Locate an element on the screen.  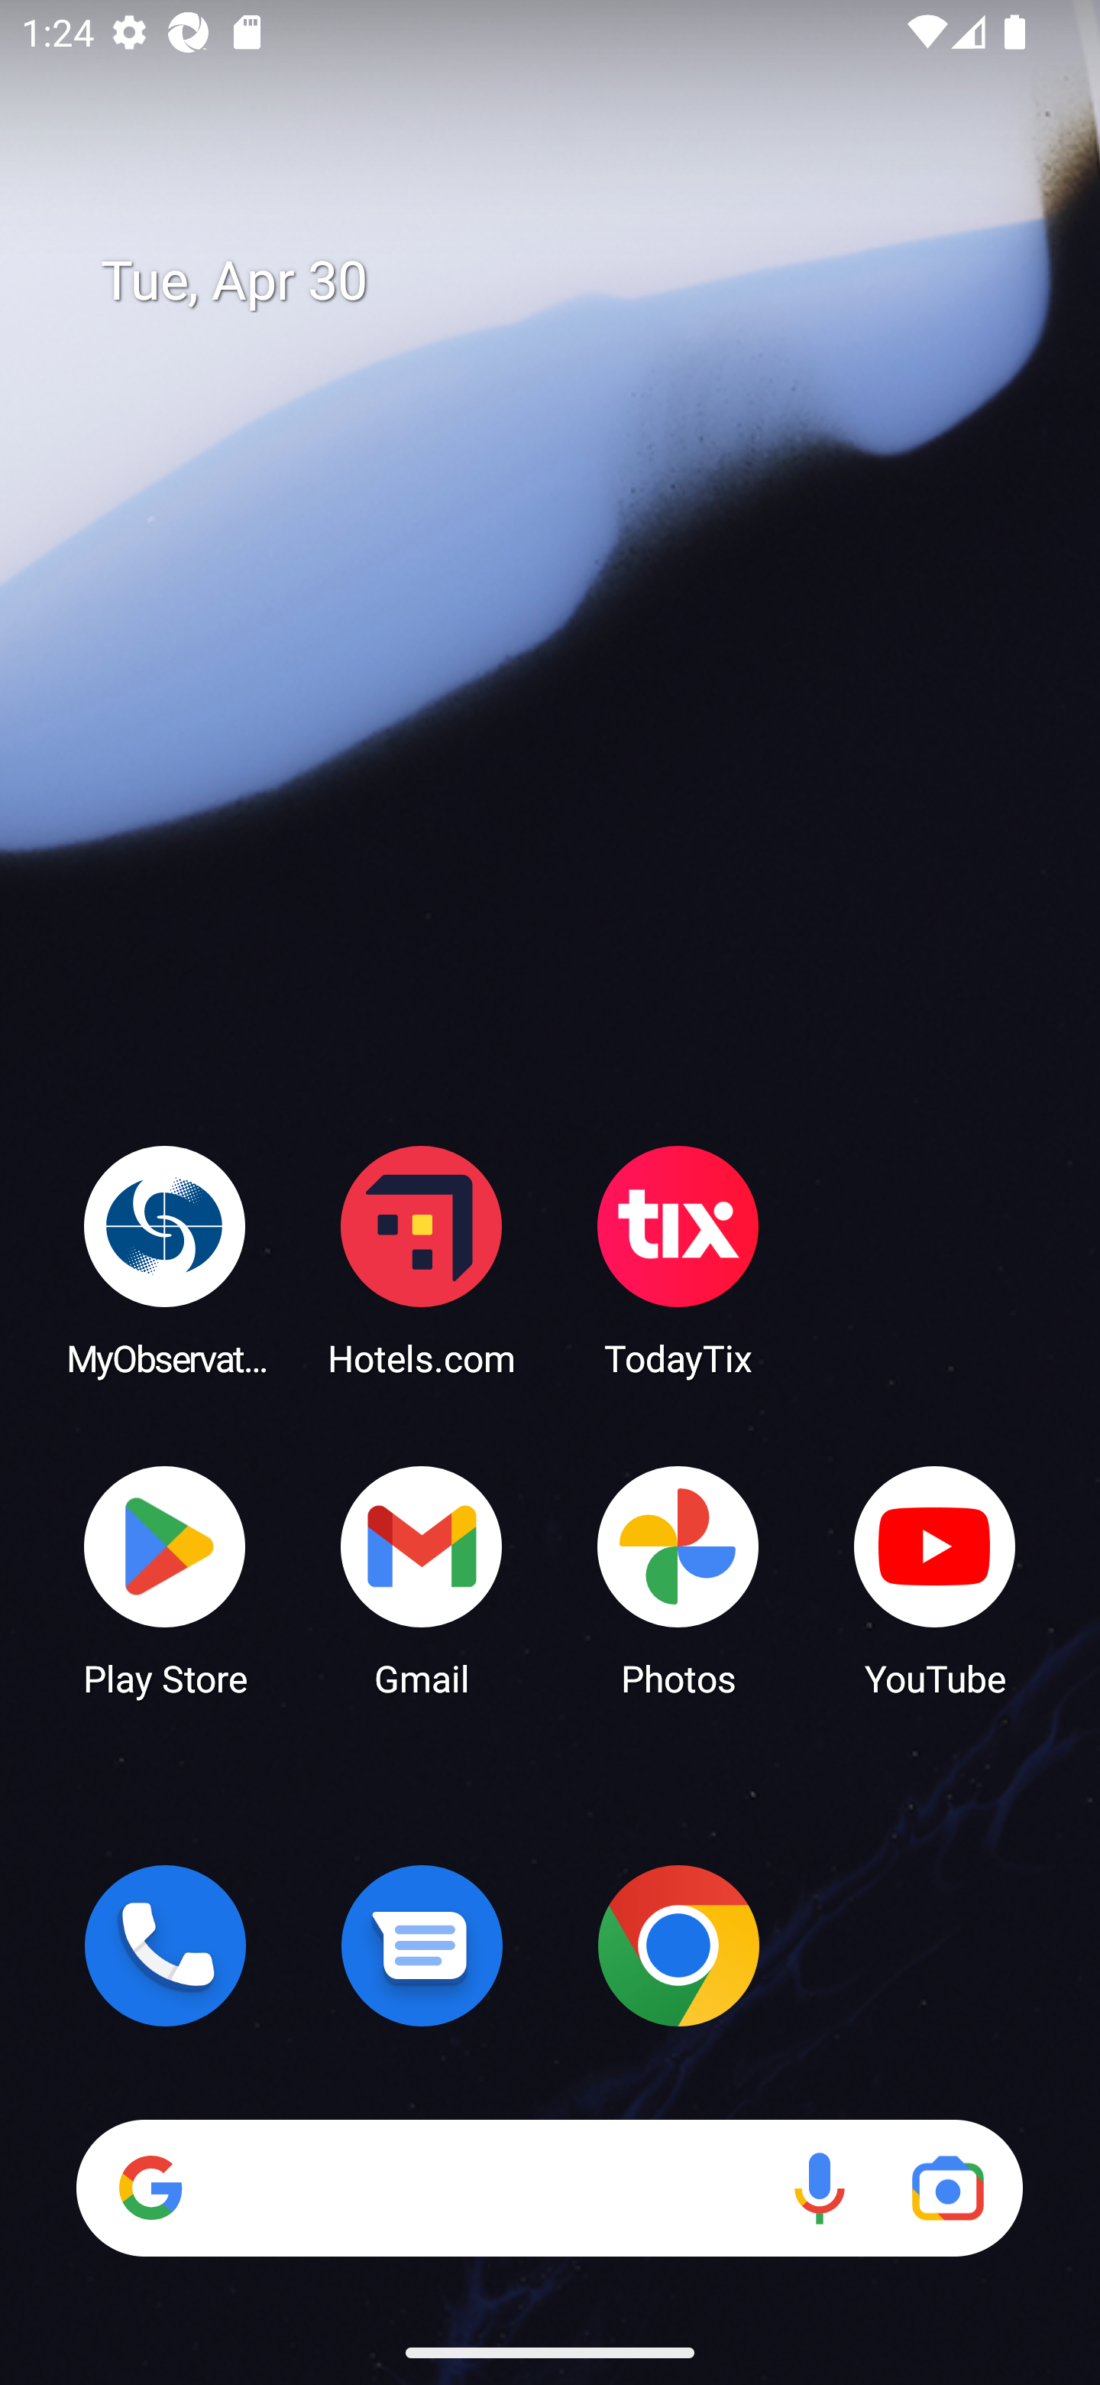
MyObservatory is located at coordinates (165, 1260).